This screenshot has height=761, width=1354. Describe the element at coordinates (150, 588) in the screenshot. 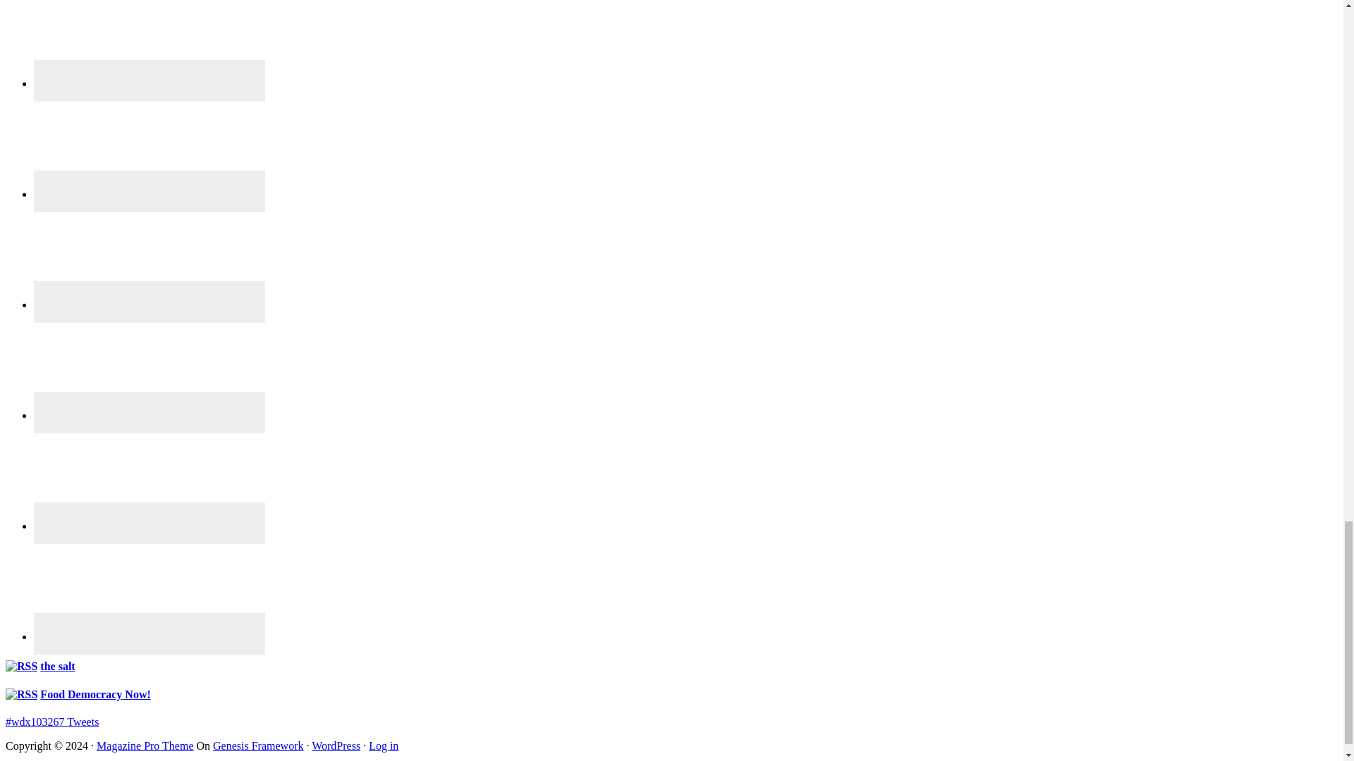

I see `Vimeo` at that location.